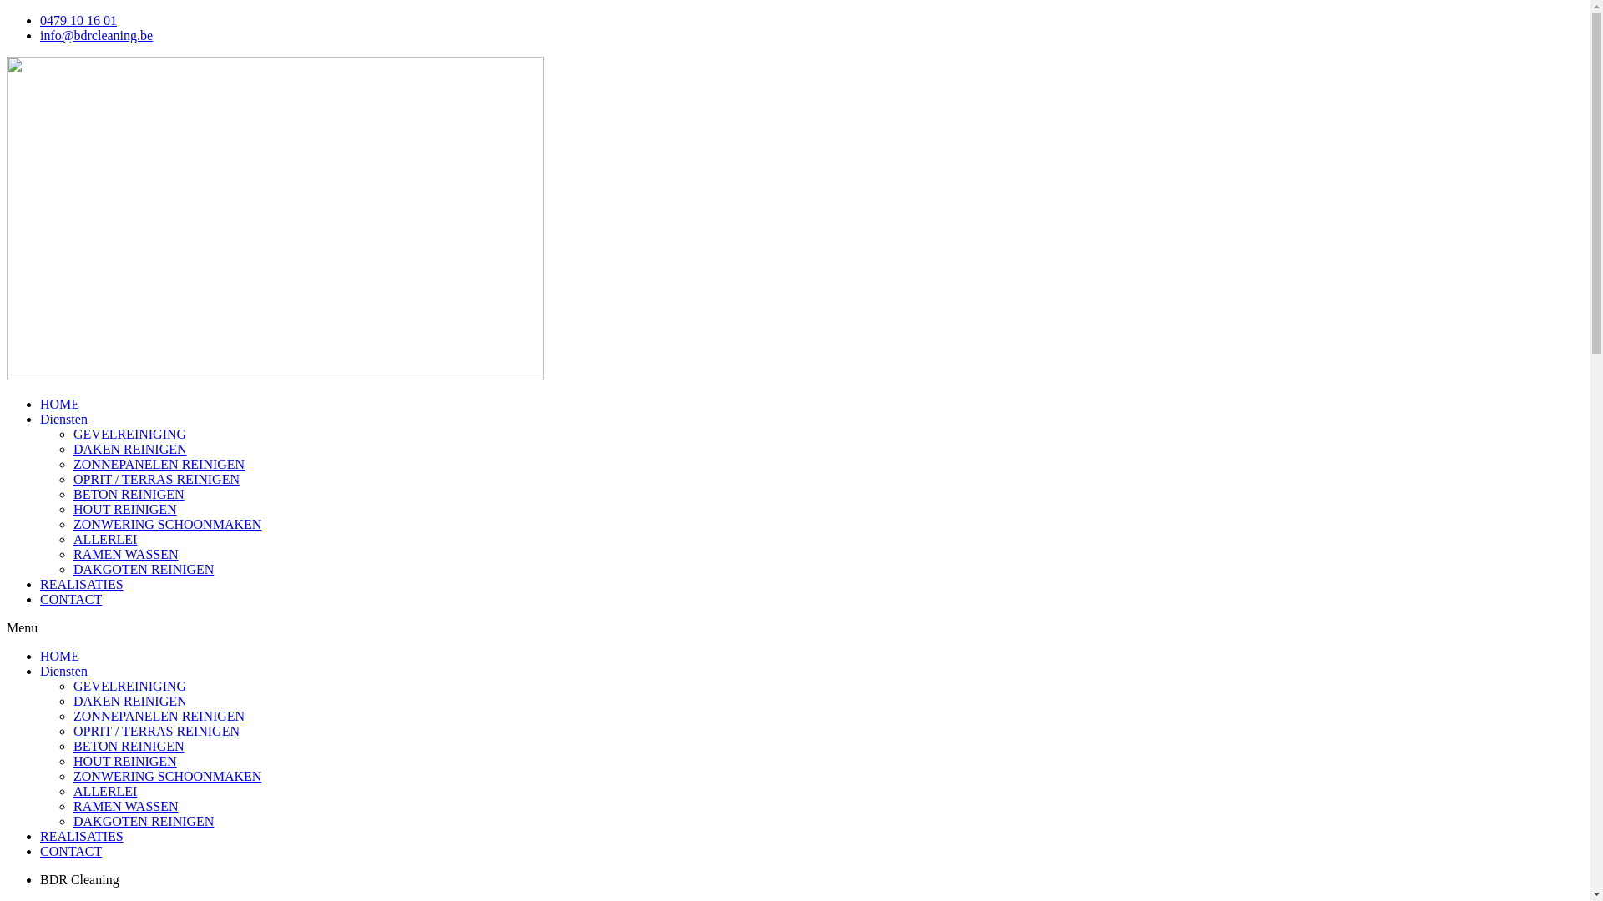 The width and height of the screenshot is (1603, 901). What do you see at coordinates (97, 35) in the screenshot?
I see `info@bdrcleaning.be` at bounding box center [97, 35].